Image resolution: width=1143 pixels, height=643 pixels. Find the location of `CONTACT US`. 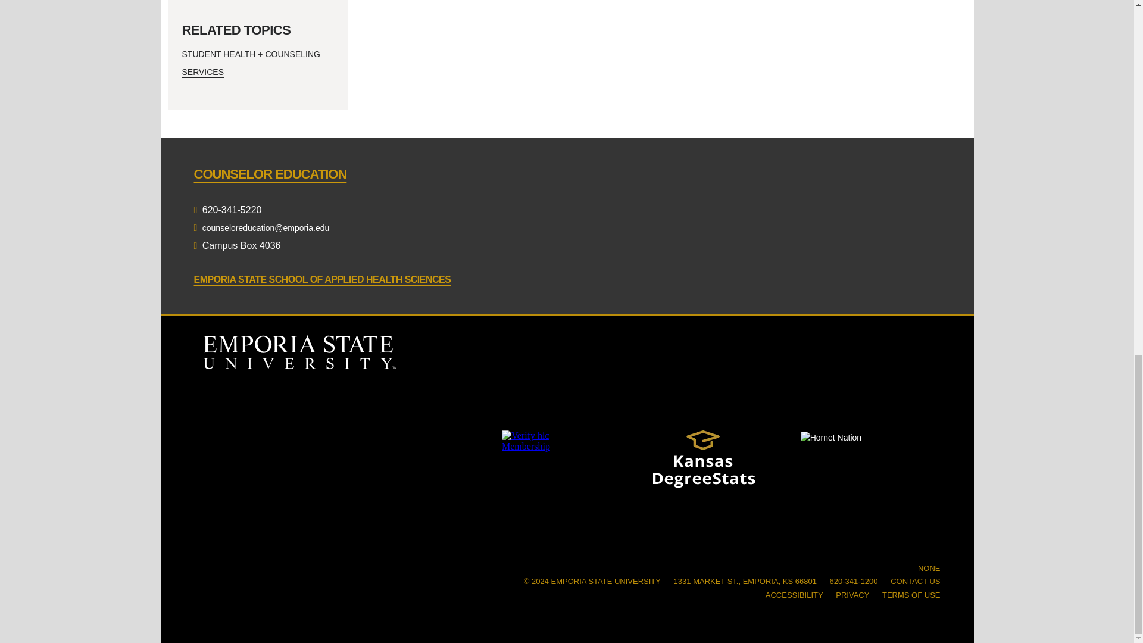

CONTACT US is located at coordinates (914, 581).